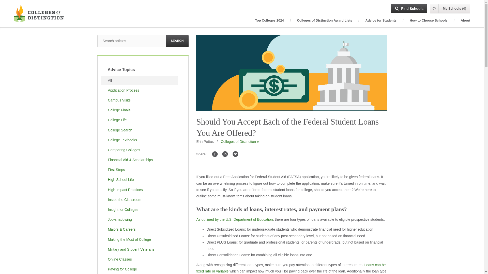  I want to click on Find Schools, so click(409, 8).